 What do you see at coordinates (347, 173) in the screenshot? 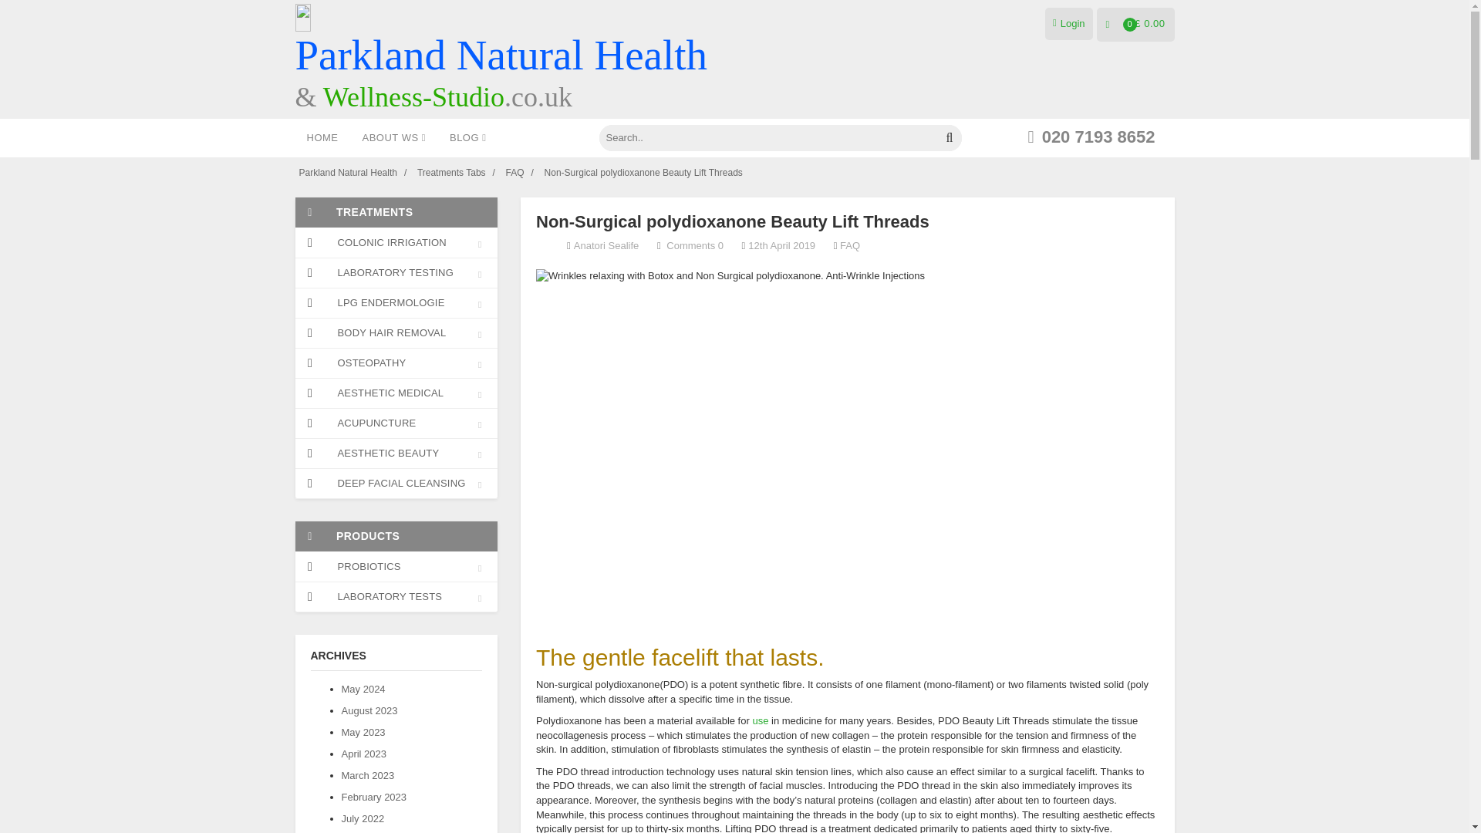
I see `Parkland Natural Health` at bounding box center [347, 173].